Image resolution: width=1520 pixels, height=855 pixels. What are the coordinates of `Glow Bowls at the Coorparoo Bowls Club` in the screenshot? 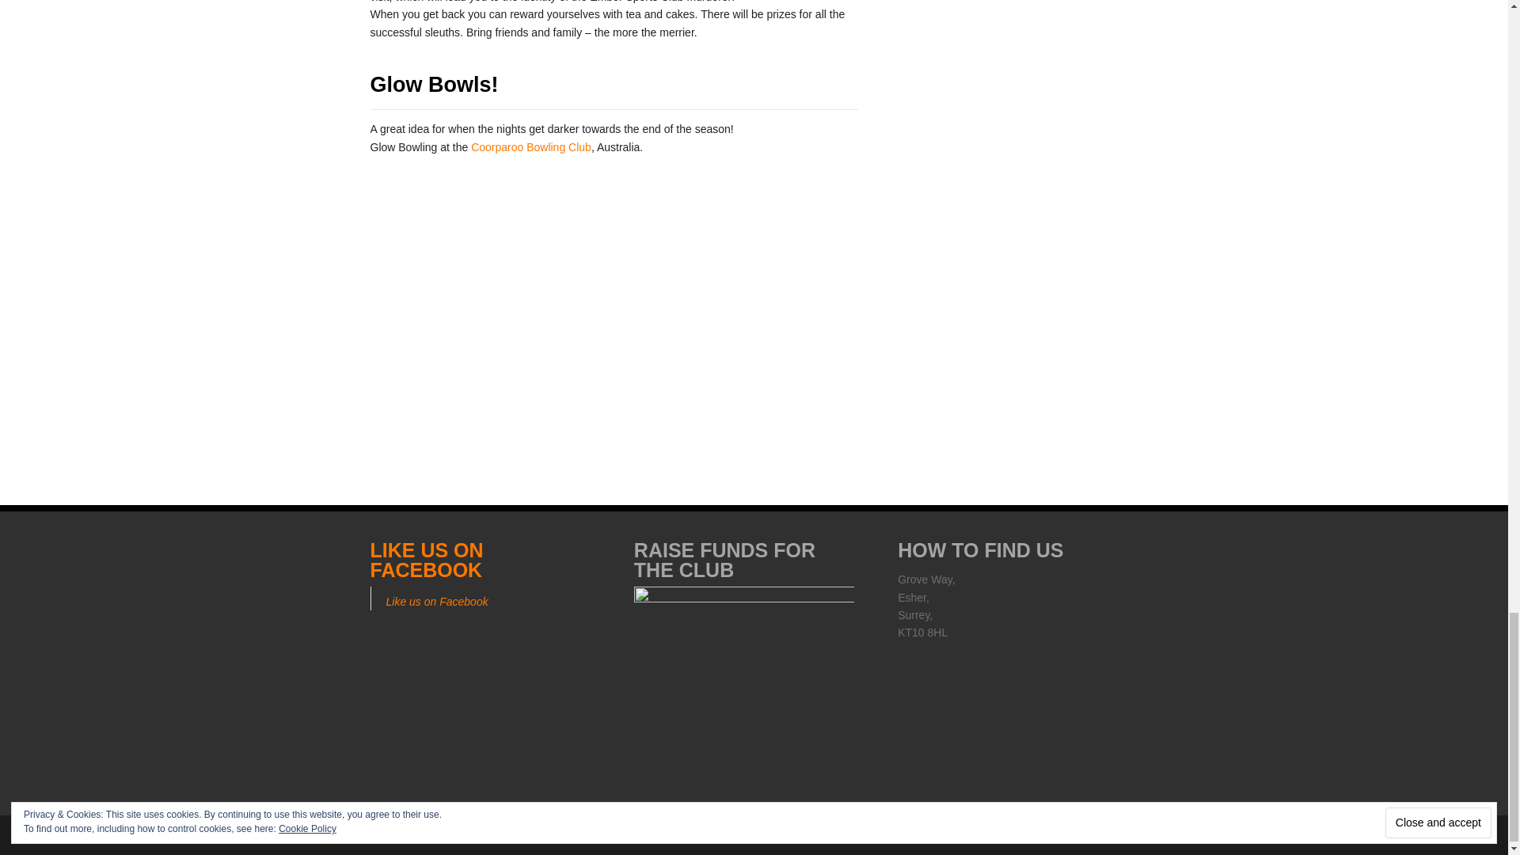 It's located at (616, 294).